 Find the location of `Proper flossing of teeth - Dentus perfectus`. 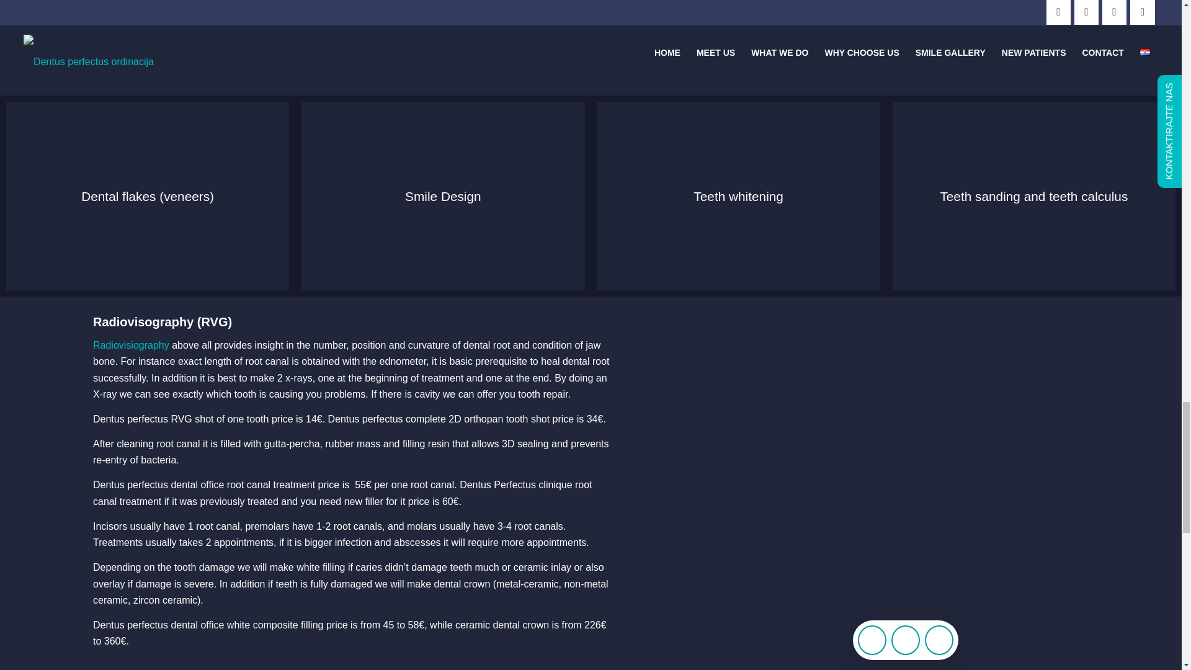

Proper flossing of teeth - Dentus perfectus is located at coordinates (1033, 196).